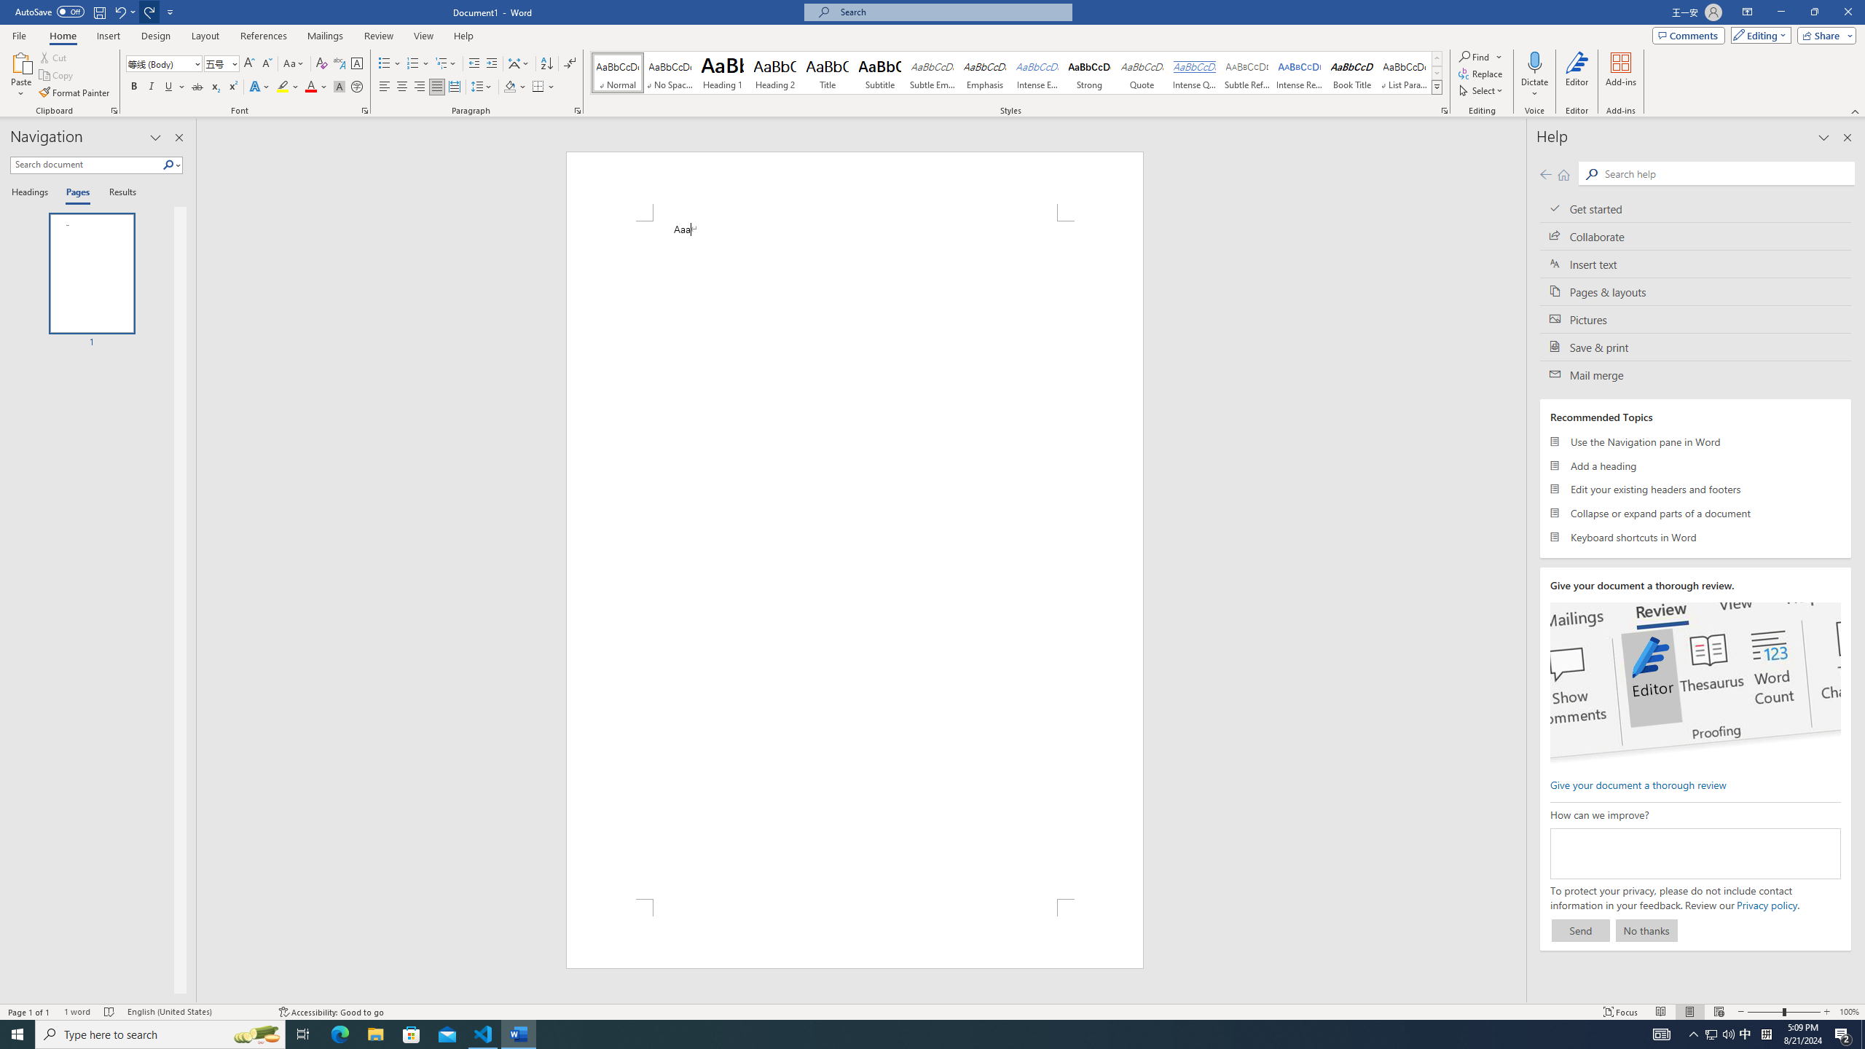 The width and height of the screenshot is (1865, 1049). Describe the element at coordinates (1696, 264) in the screenshot. I see `Insert text` at that location.